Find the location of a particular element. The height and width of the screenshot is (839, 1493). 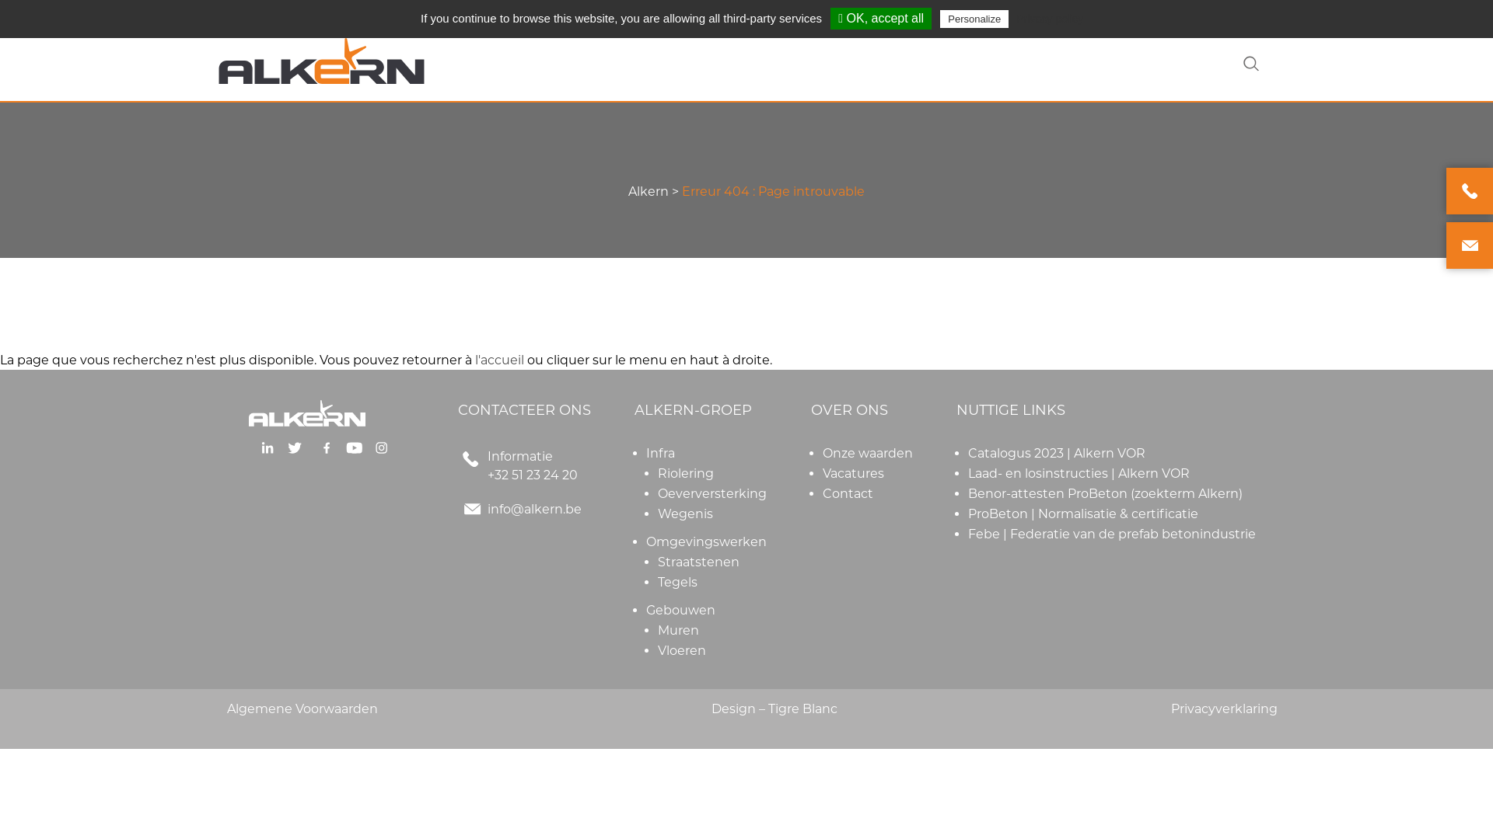

Riolering is located at coordinates (686, 474).